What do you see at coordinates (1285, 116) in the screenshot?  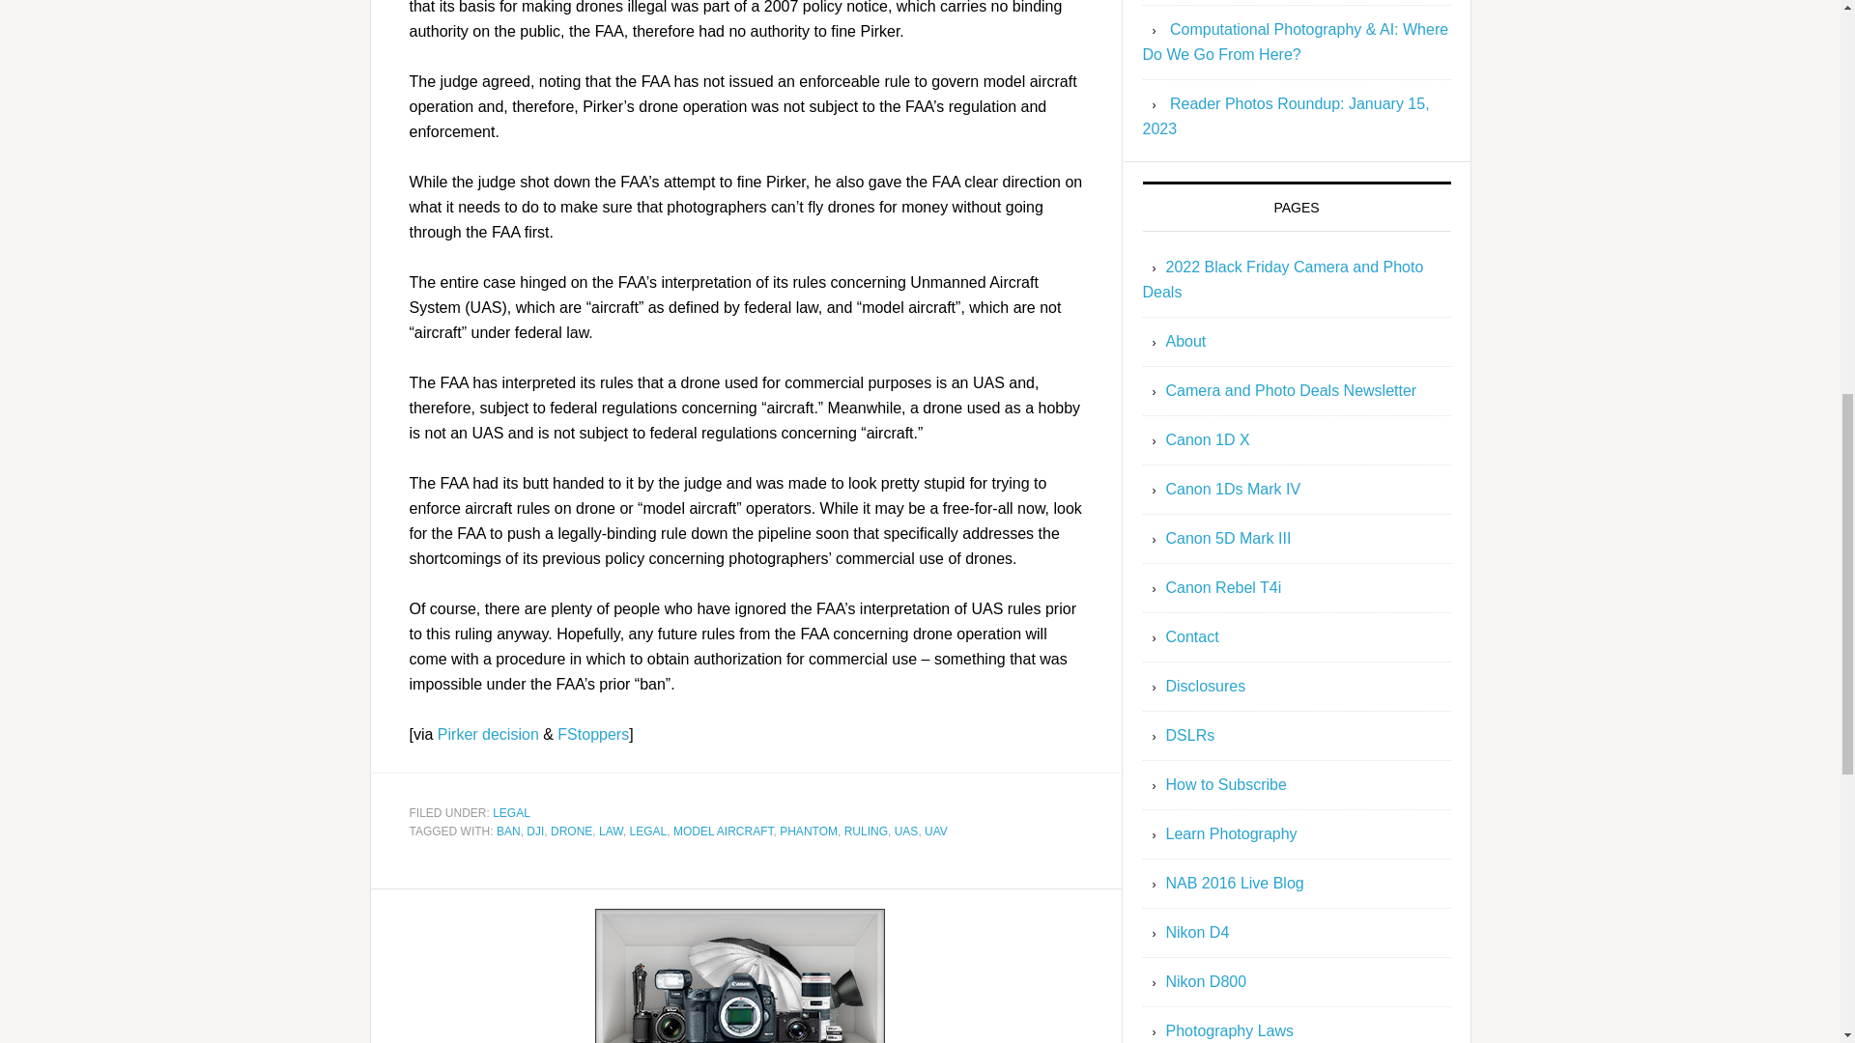 I see `Reader Photos Roundup: January 15, 2023` at bounding box center [1285, 116].